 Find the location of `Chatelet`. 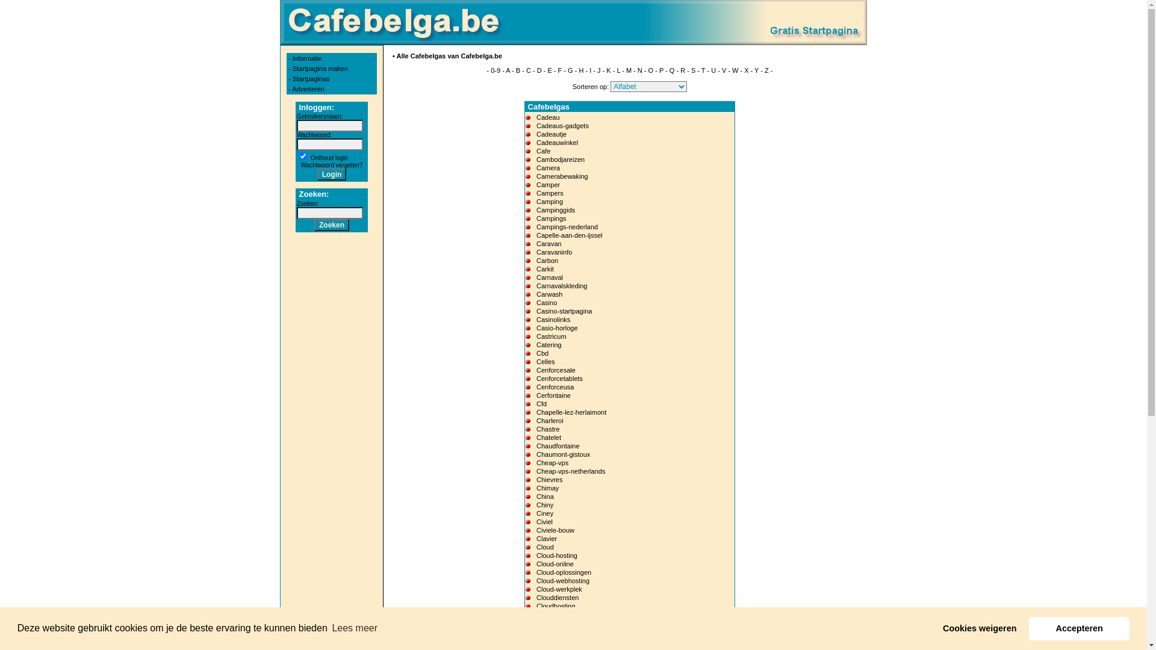

Chatelet is located at coordinates (549, 438).